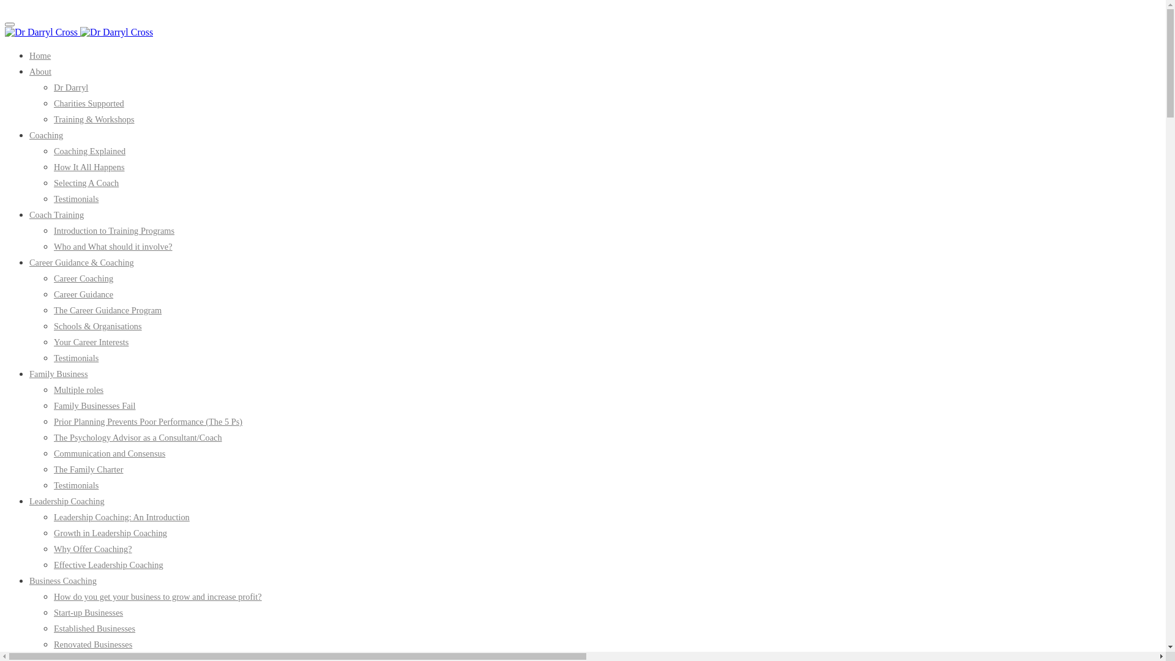  What do you see at coordinates (94, 629) in the screenshot?
I see `Established Businesses` at bounding box center [94, 629].